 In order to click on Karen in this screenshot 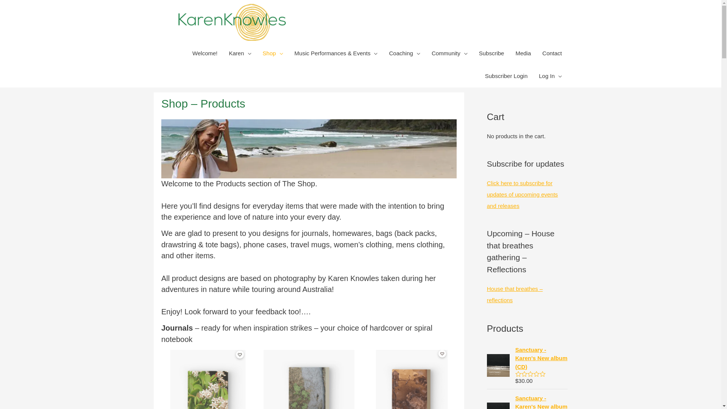, I will do `click(240, 53)`.